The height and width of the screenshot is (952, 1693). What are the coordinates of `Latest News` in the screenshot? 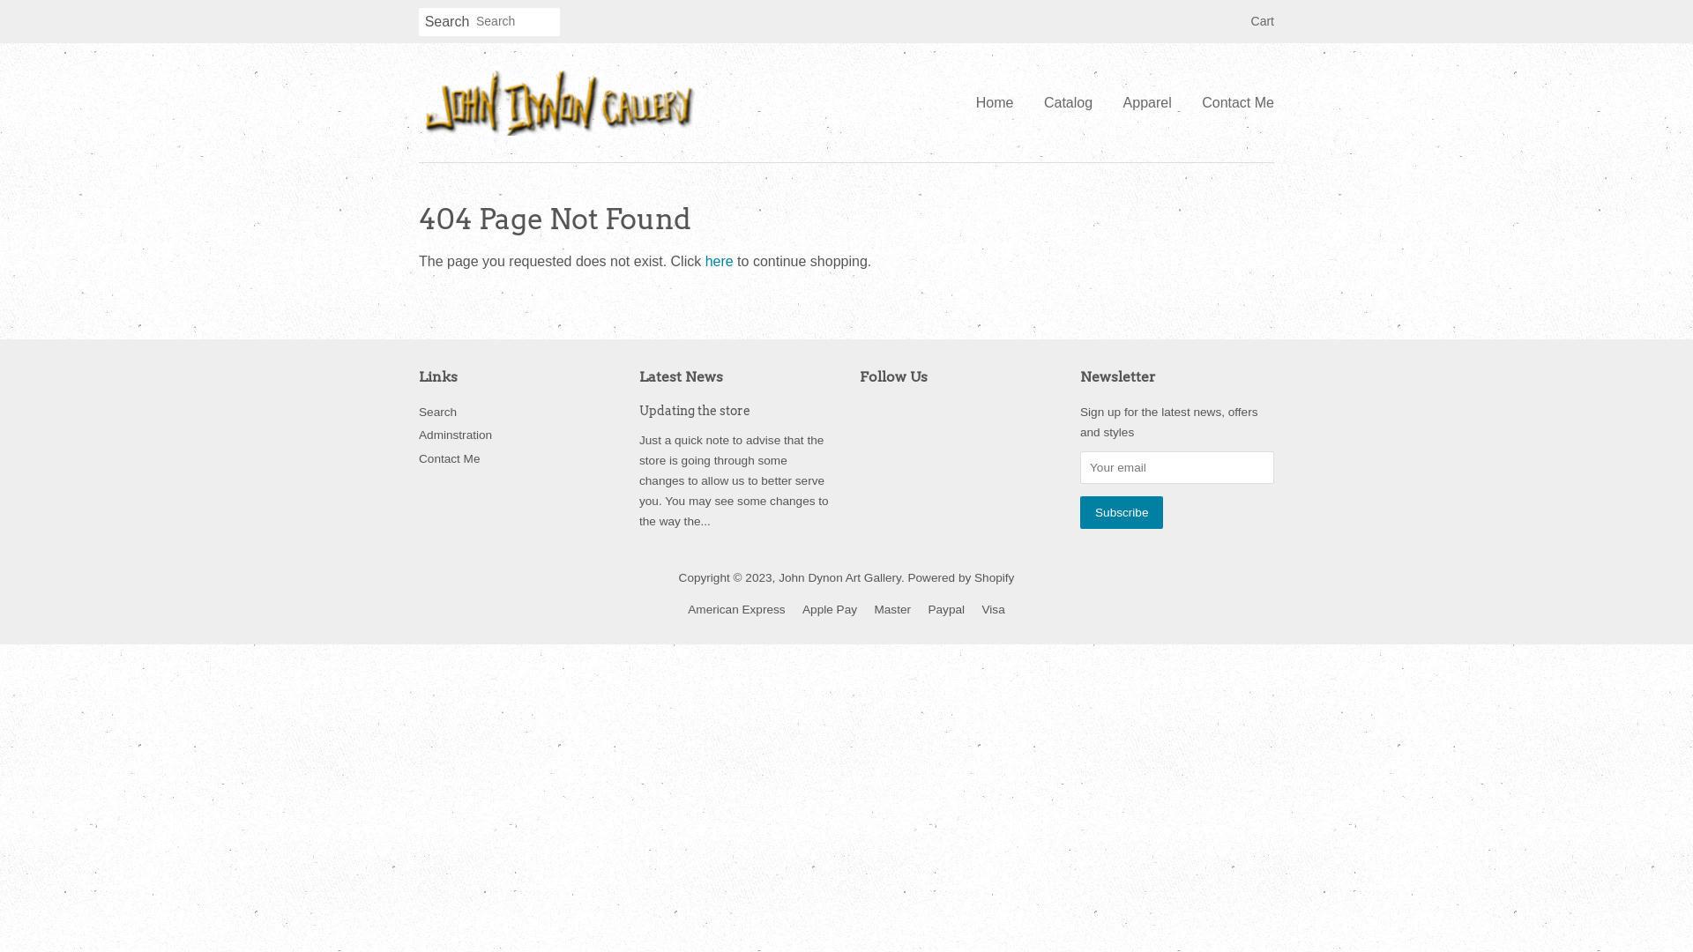 It's located at (681, 377).